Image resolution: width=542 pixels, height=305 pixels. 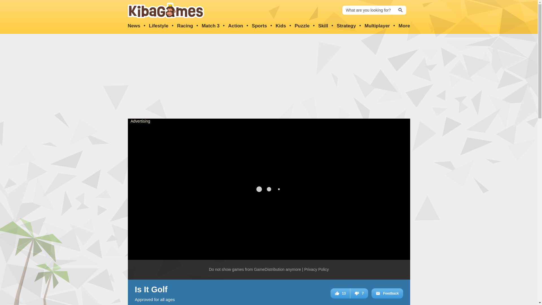 What do you see at coordinates (346, 26) in the screenshot?
I see `Strategy` at bounding box center [346, 26].